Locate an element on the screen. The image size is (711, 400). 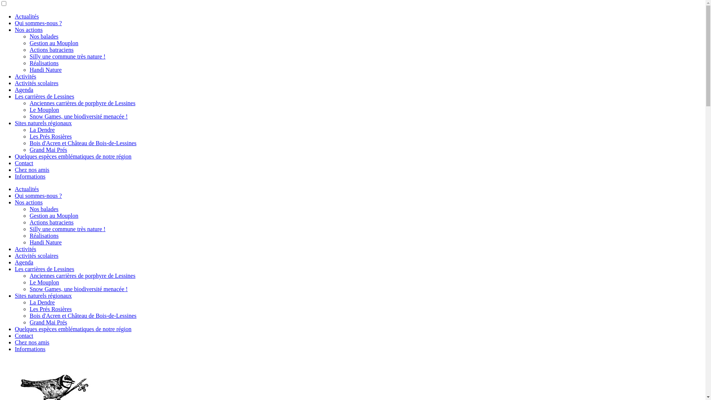
Gestion au Mouplon is located at coordinates (54, 216).